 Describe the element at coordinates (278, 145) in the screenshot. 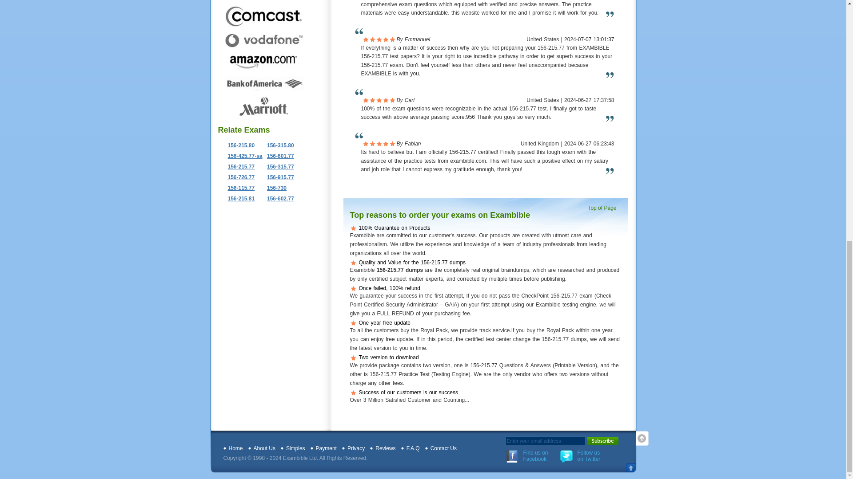

I see `156-315.80` at that location.